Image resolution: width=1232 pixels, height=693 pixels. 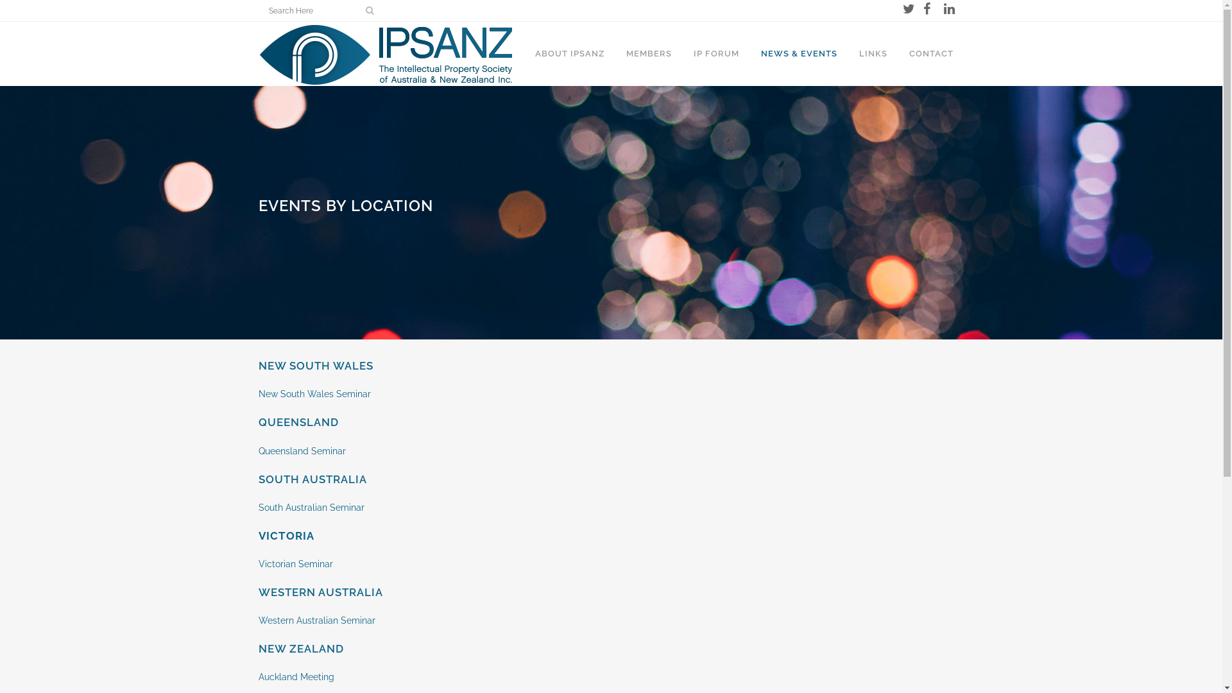 I want to click on Auckland Meeting, so click(x=296, y=677).